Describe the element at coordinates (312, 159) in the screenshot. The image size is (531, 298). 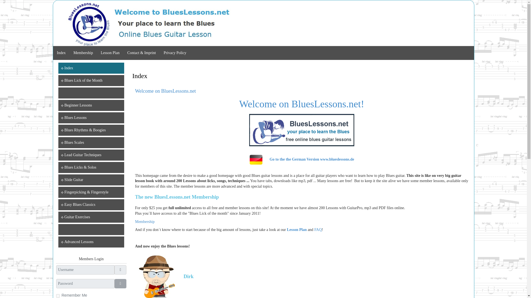
I see `Go to the the German Version www.blueslessons.de` at that location.